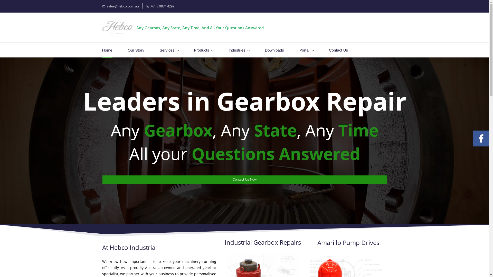  What do you see at coordinates (338, 50) in the screenshot?
I see `Contact Us` at bounding box center [338, 50].